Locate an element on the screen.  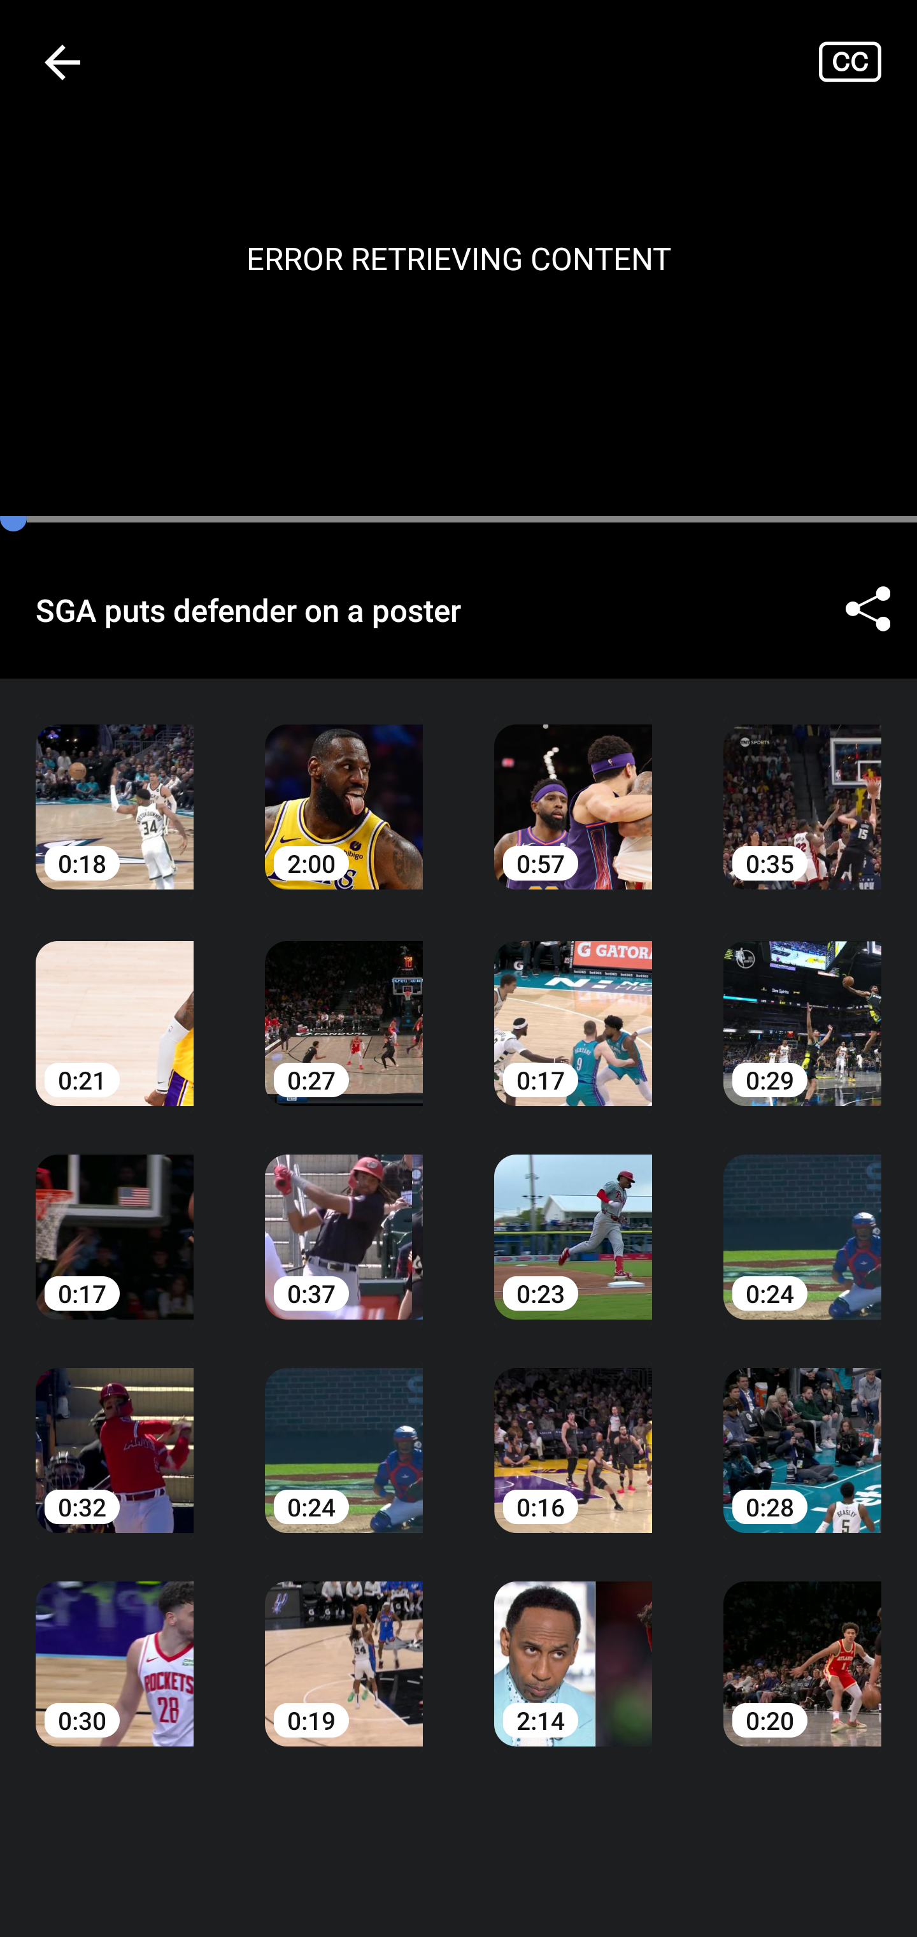
0:27 is located at coordinates (344, 1005).